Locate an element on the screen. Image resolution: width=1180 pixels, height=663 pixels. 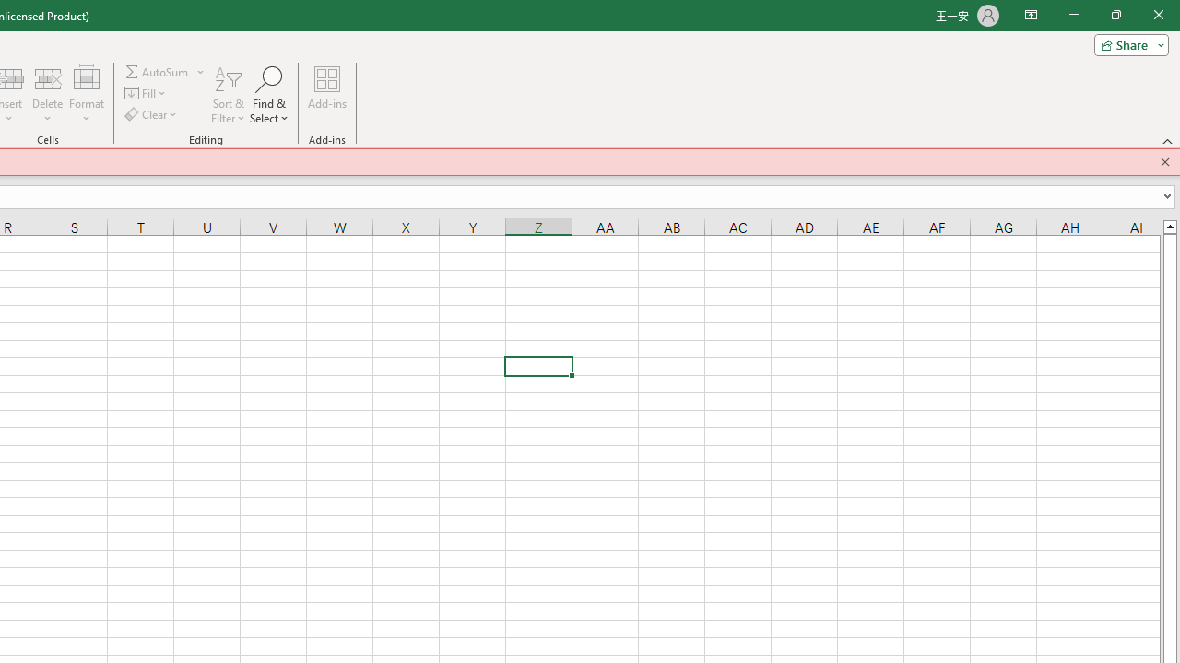
Sort & Filter is located at coordinates (228, 94).